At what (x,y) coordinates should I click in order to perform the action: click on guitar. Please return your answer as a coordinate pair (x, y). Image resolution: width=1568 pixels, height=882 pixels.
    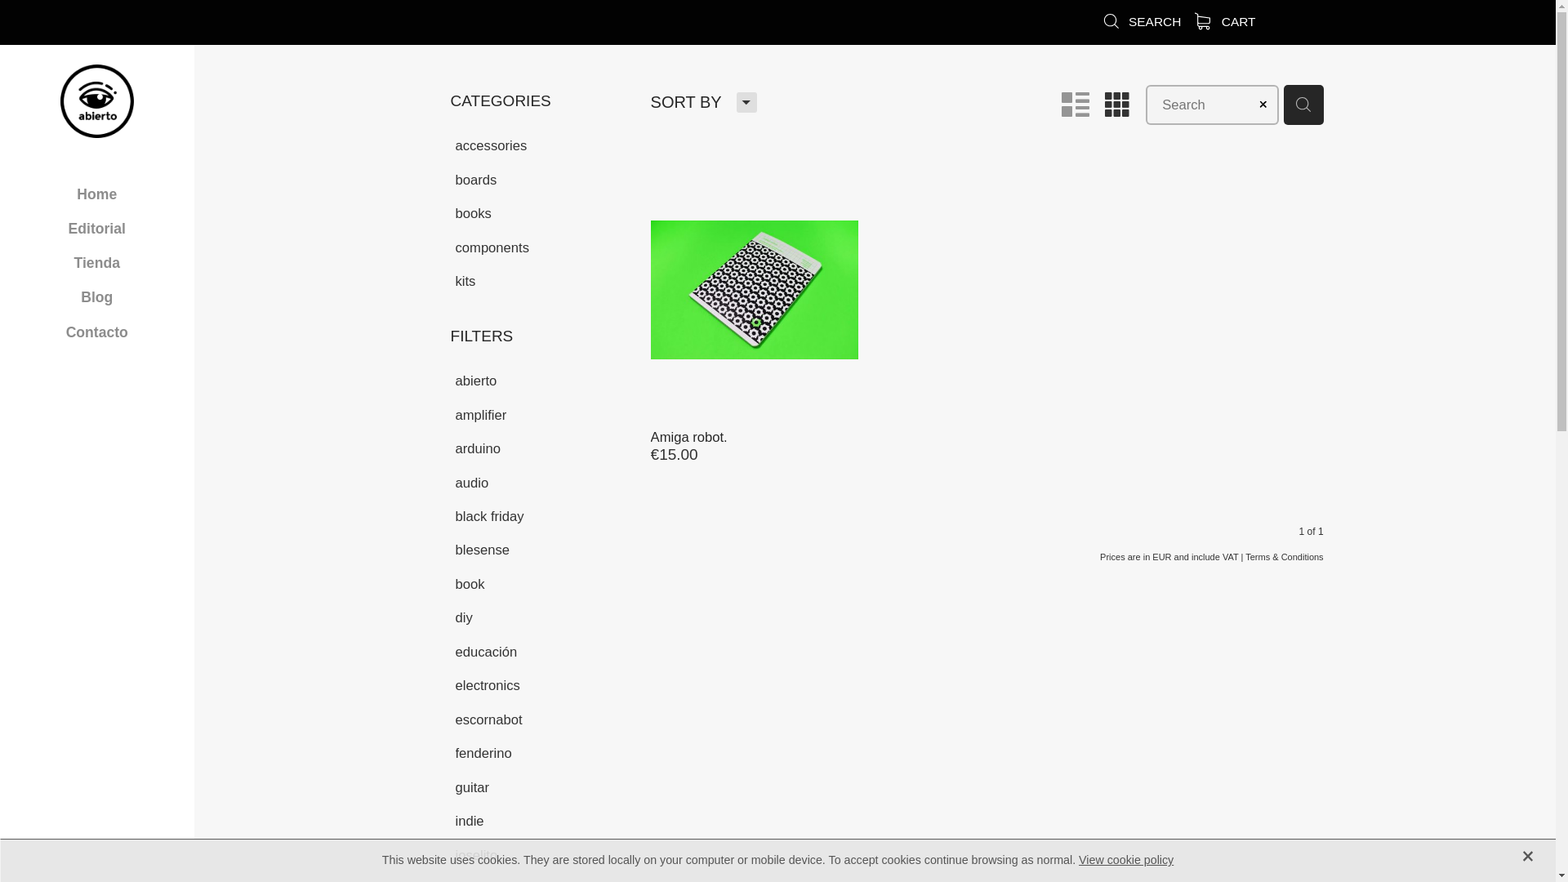
    Looking at the image, I should click on (541, 787).